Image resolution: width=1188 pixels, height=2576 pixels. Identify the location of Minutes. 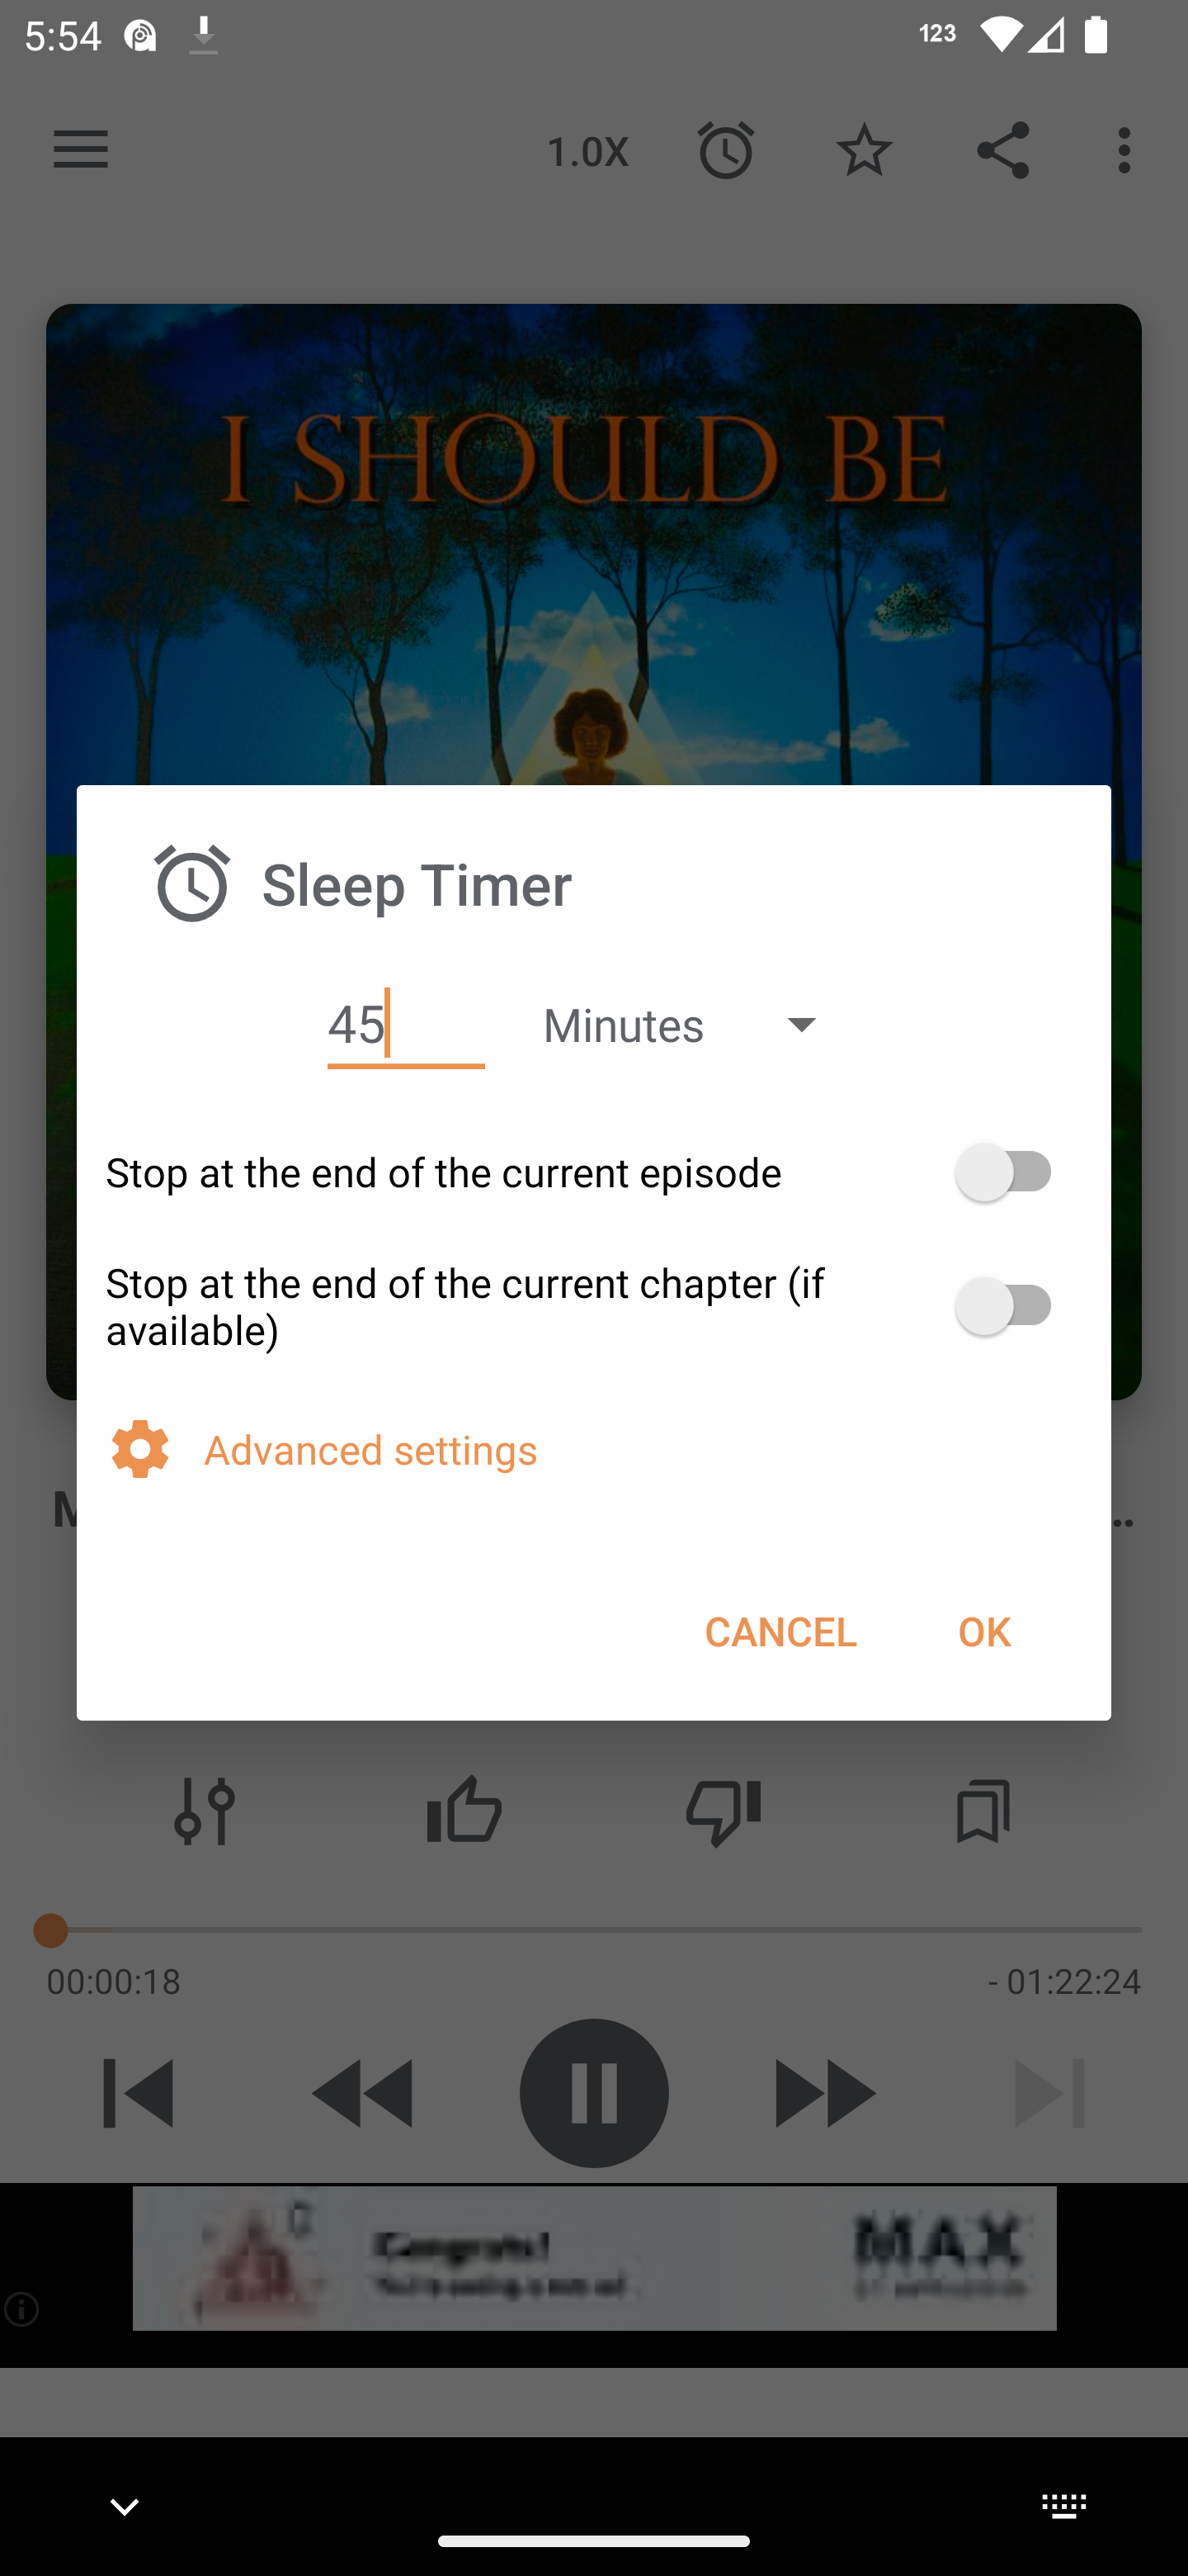
(695, 1024).